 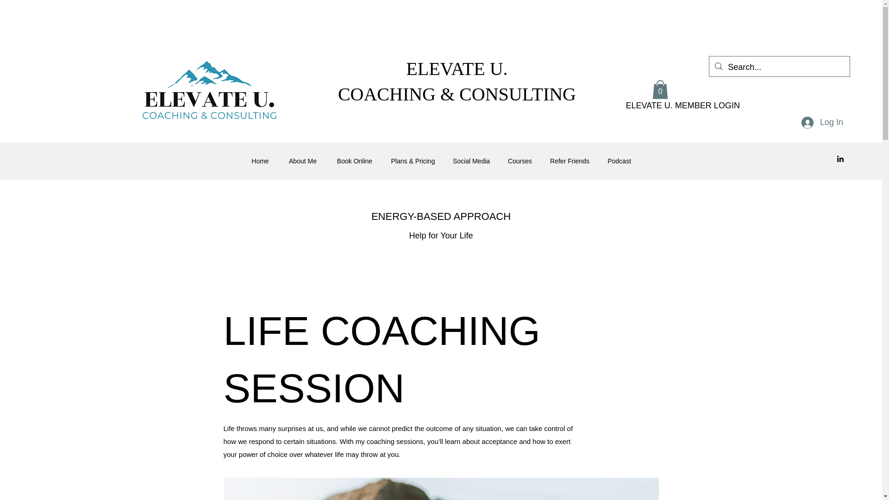 I want to click on Courses, so click(x=520, y=161).